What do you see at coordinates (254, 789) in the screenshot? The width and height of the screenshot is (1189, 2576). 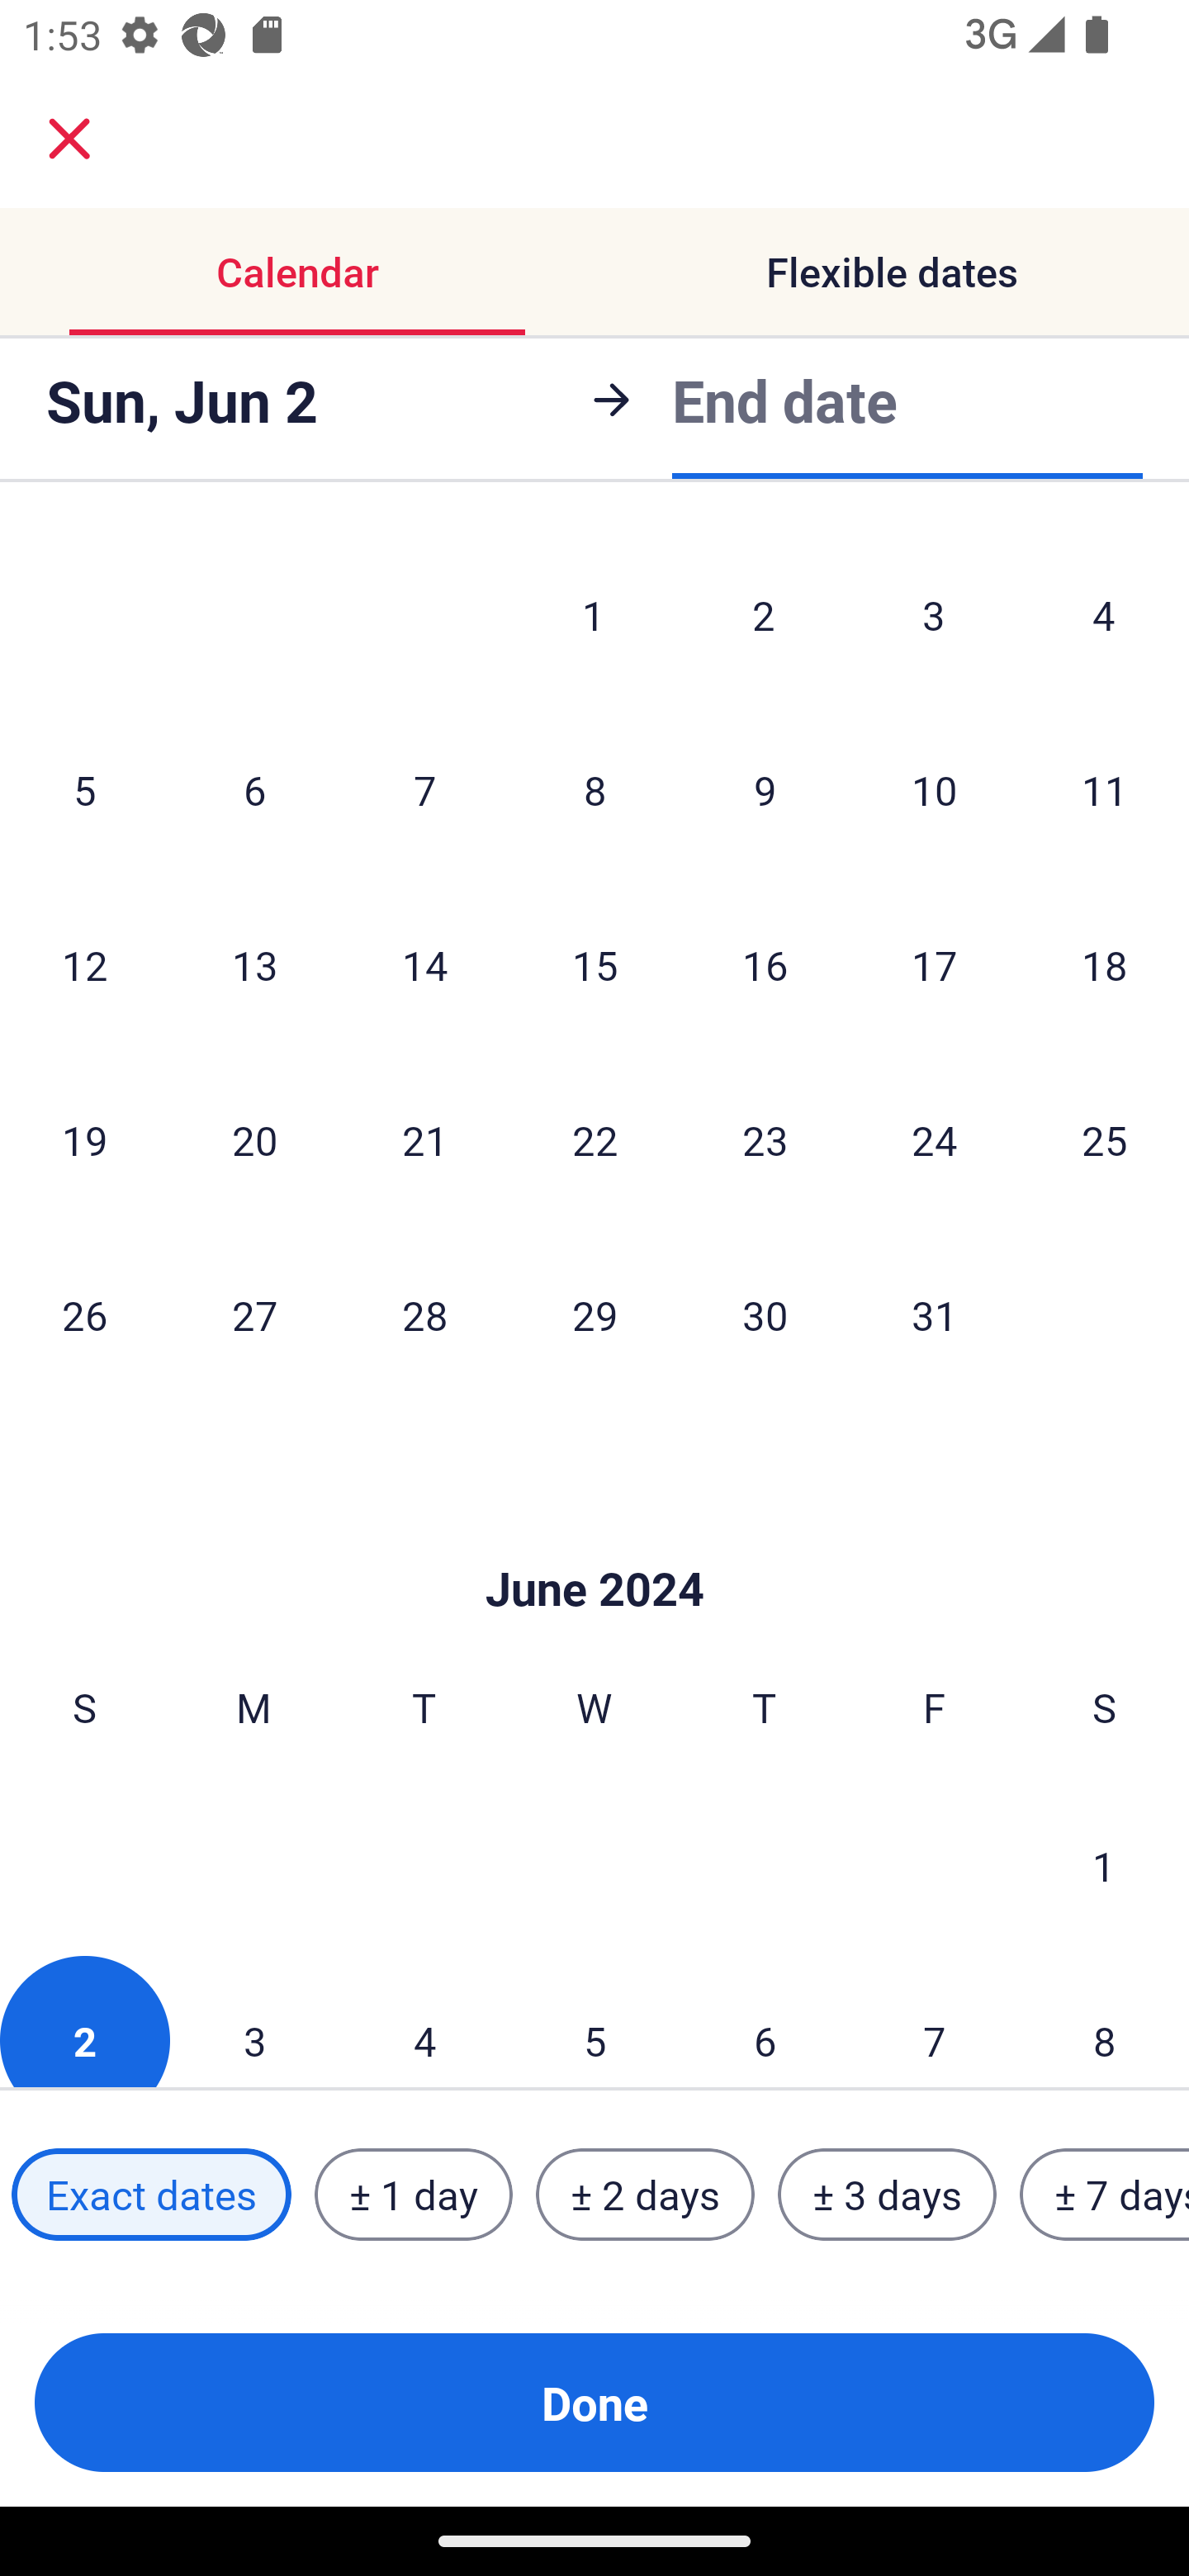 I see `6 Monday, May 6, 2024` at bounding box center [254, 789].